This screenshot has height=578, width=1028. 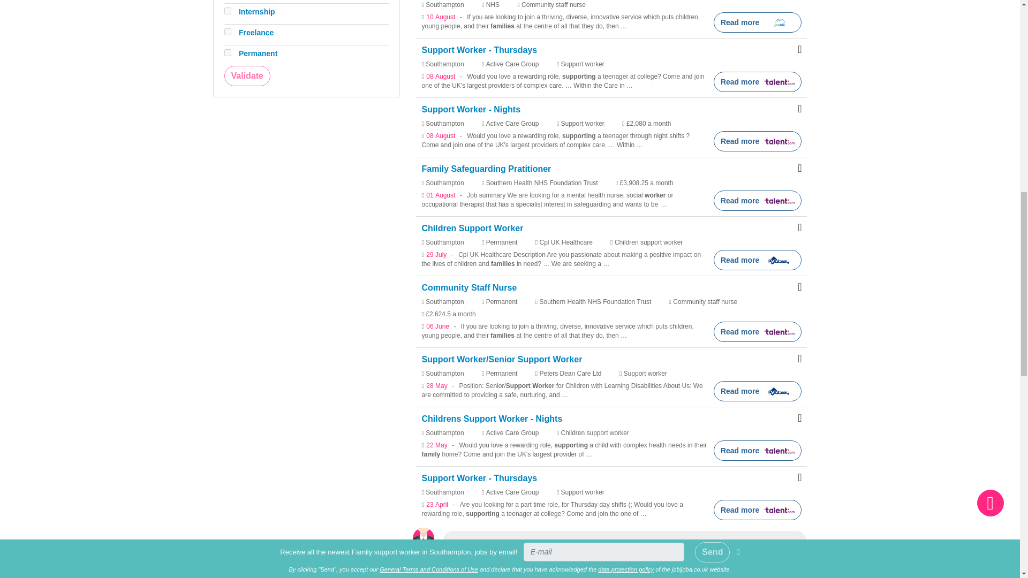 I want to click on in Southampton jobs, so click(x=638, y=568).